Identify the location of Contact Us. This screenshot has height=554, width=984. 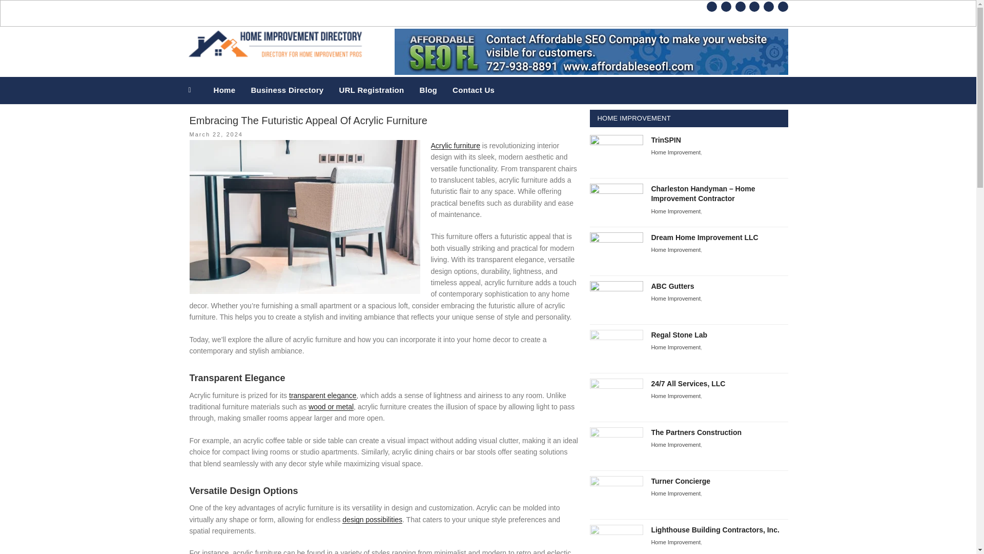
(473, 78).